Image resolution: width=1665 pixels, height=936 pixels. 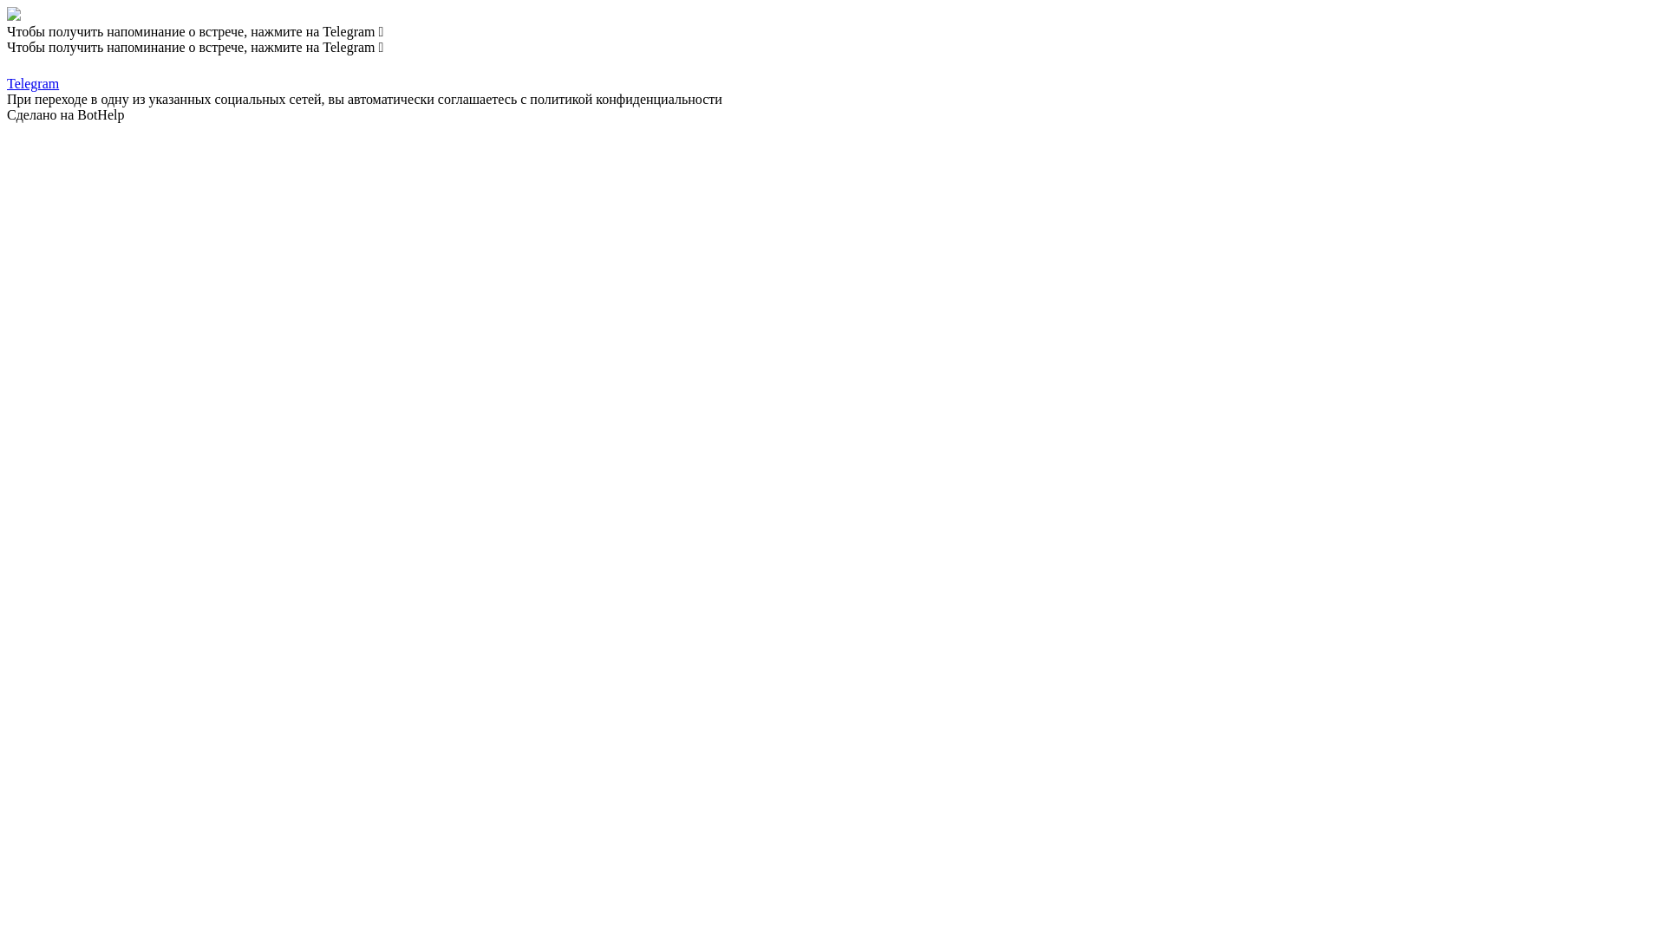 I want to click on Telegram, so click(x=16, y=64).